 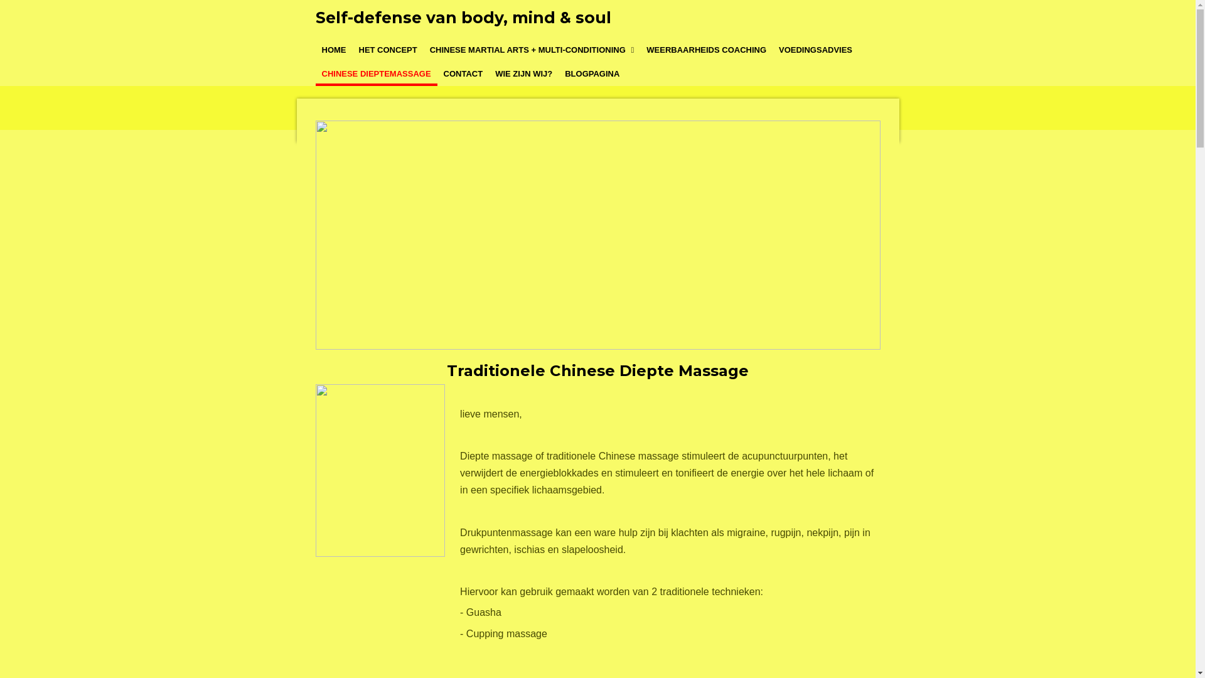 I want to click on CONTACT, so click(x=463, y=74).